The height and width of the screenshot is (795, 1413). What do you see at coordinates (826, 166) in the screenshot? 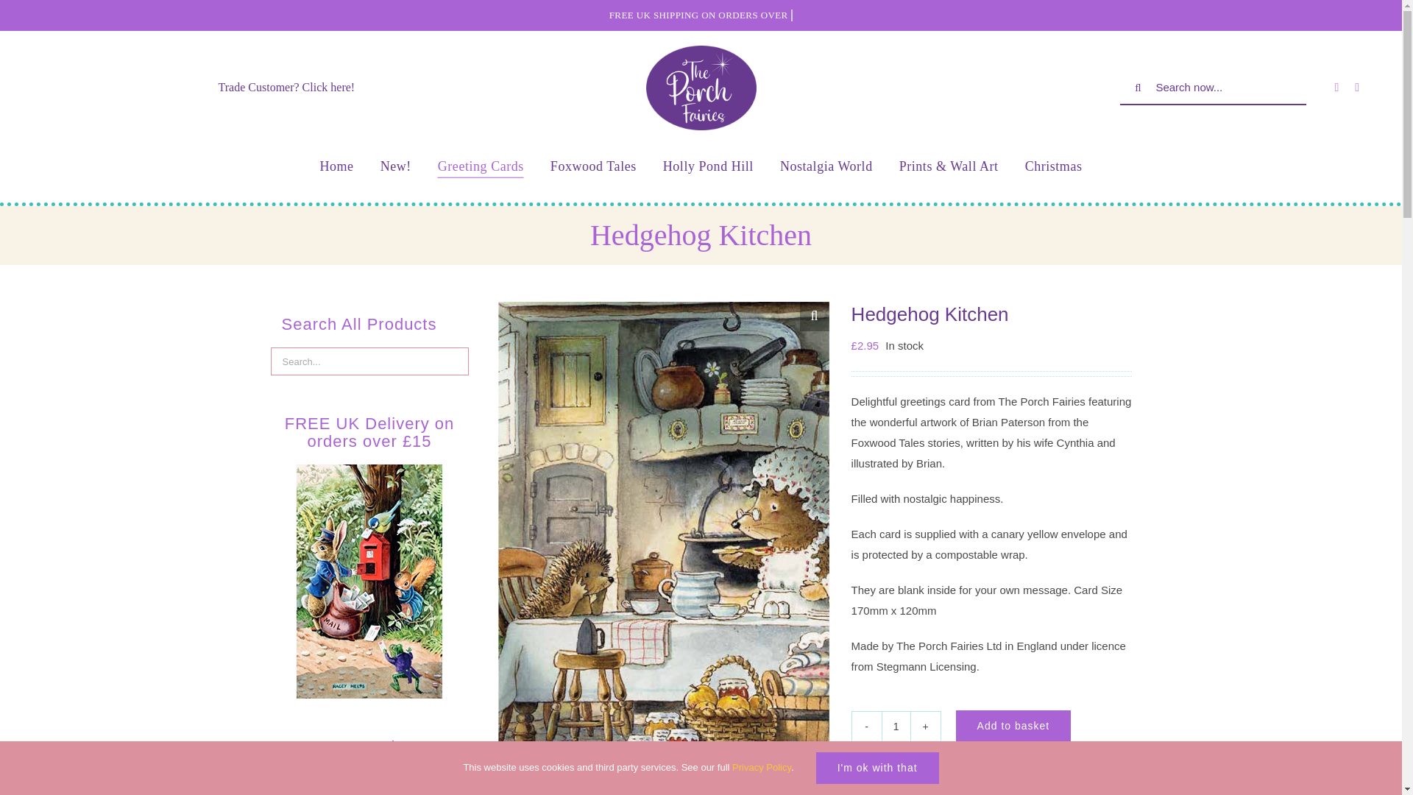
I see `Nostalgia World` at bounding box center [826, 166].